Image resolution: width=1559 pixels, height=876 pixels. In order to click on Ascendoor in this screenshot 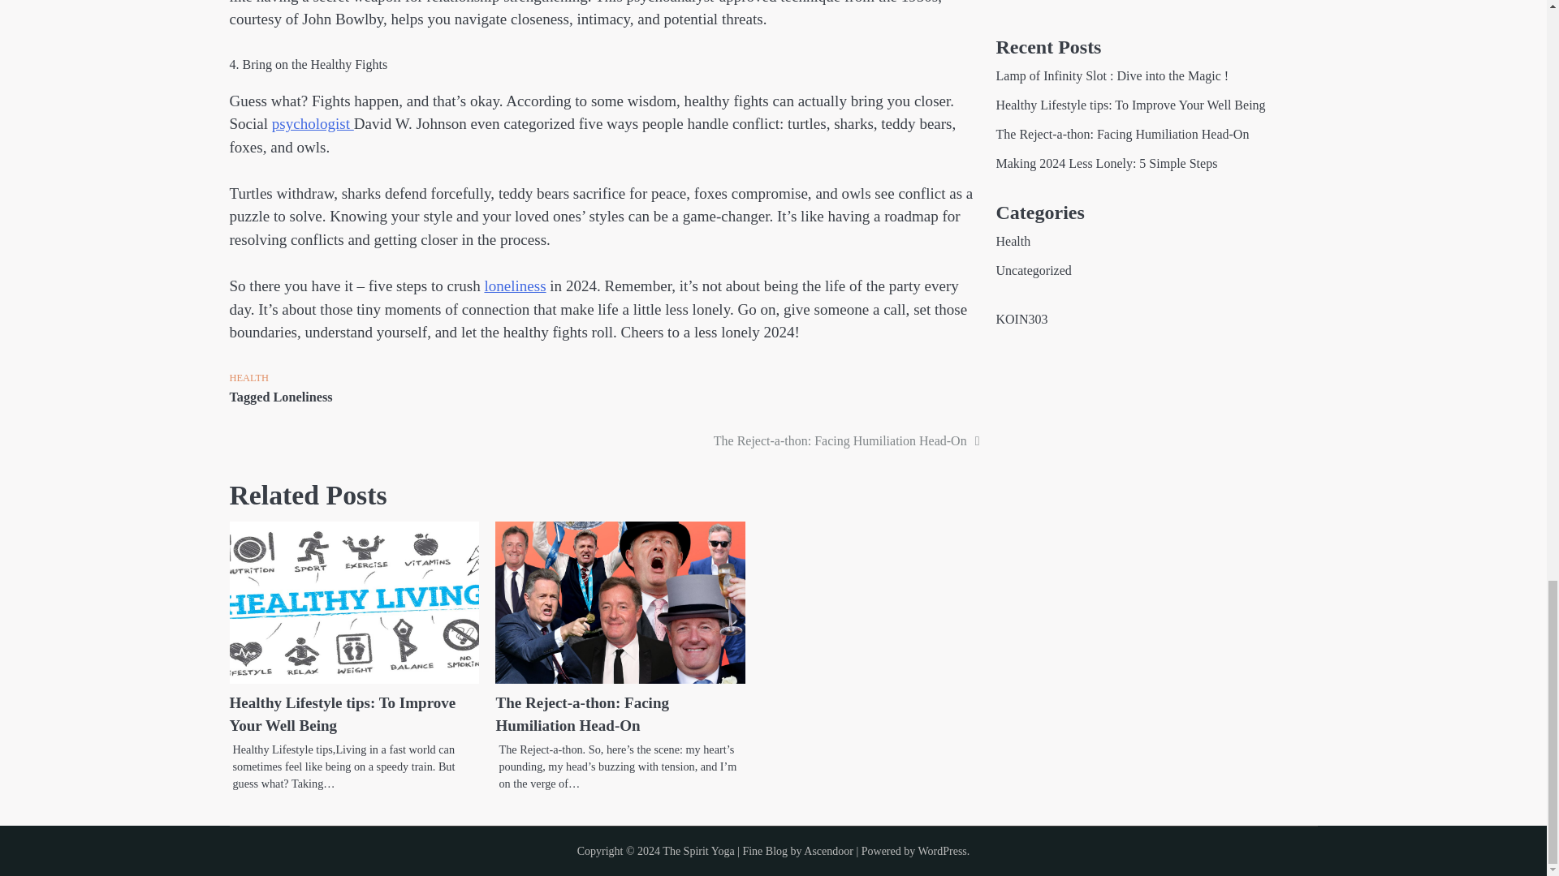, I will do `click(828, 852)`.